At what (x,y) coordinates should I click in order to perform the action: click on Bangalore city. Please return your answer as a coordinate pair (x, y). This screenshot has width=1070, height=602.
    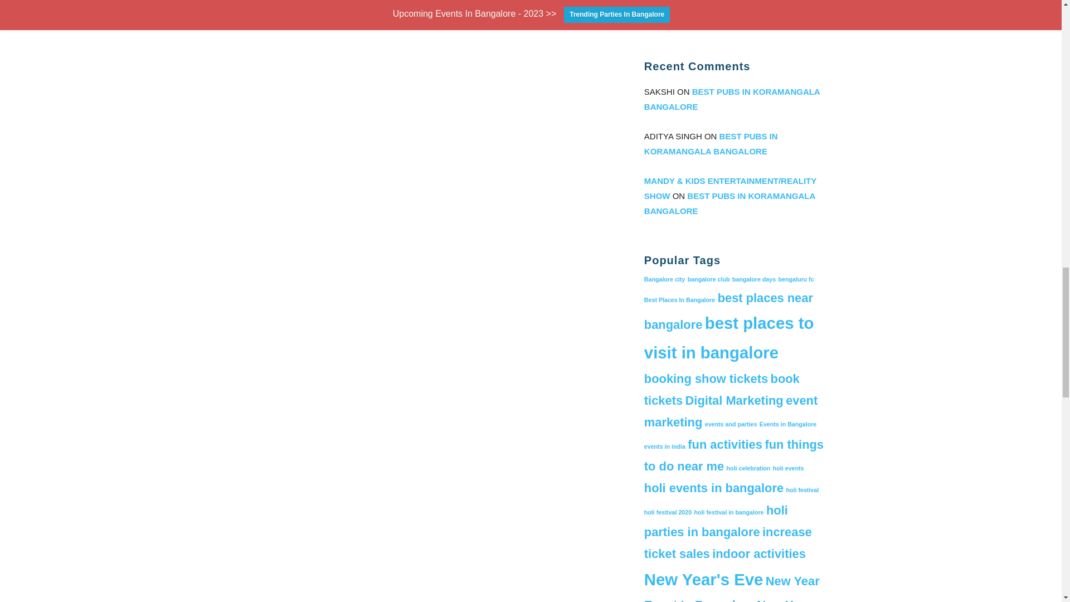
    Looking at the image, I should click on (664, 279).